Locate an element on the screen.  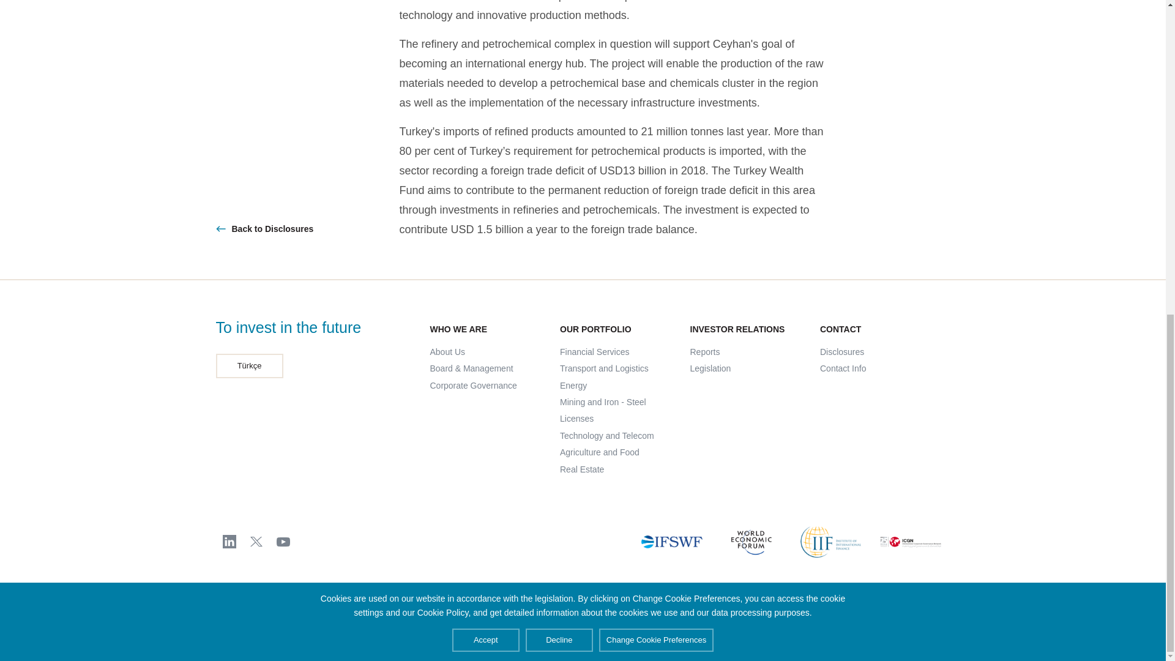
Back to Disclosures is located at coordinates (307, 228).